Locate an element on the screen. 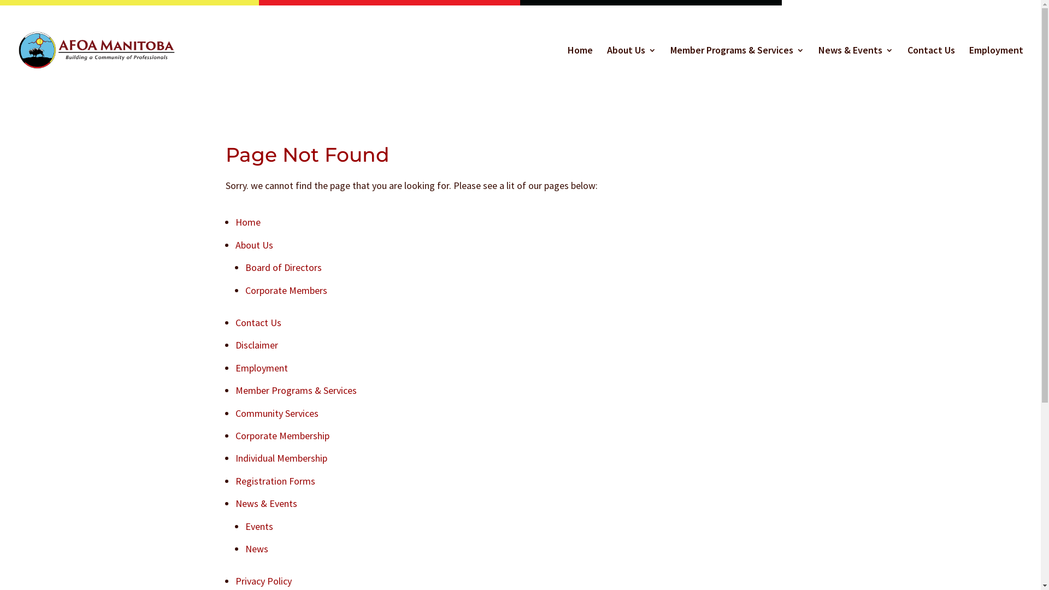  Home is located at coordinates (580, 71).